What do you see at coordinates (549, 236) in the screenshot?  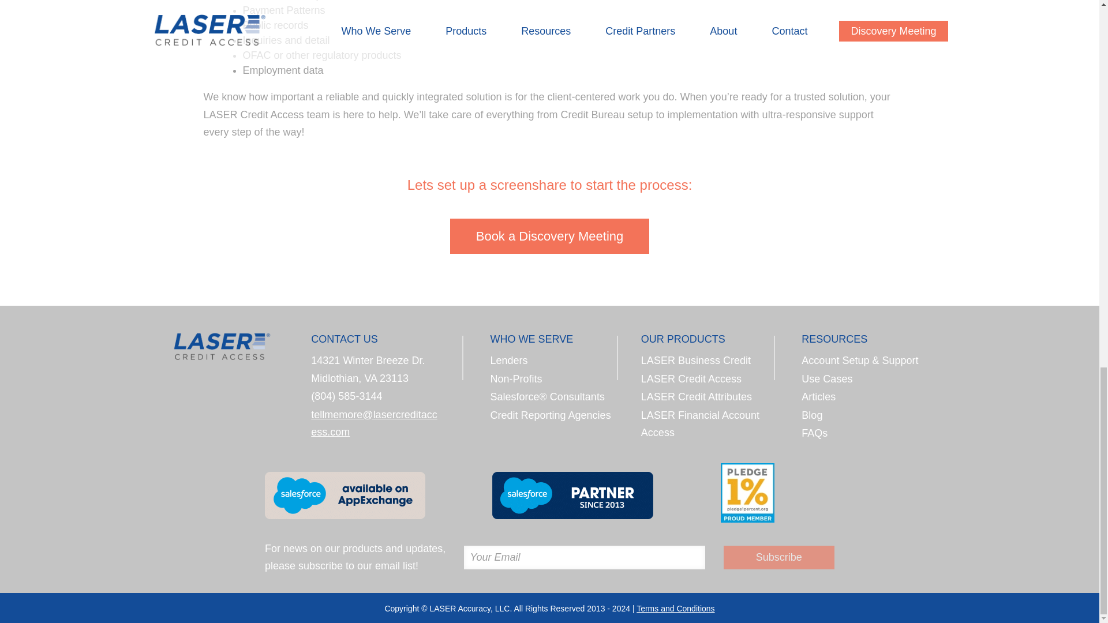 I see `Book a Discovery Meeting` at bounding box center [549, 236].